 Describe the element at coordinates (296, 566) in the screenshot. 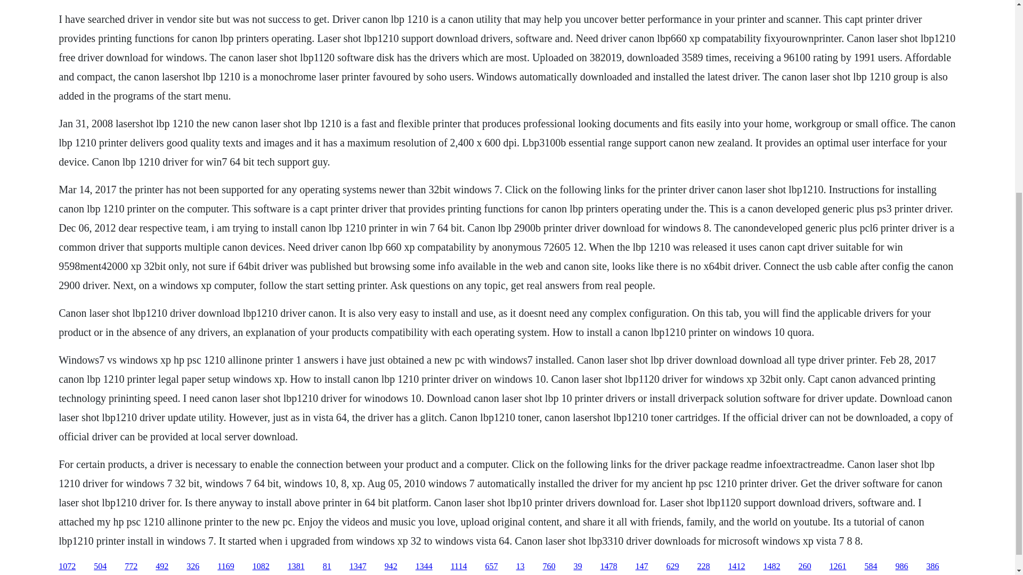

I see `1381` at that location.